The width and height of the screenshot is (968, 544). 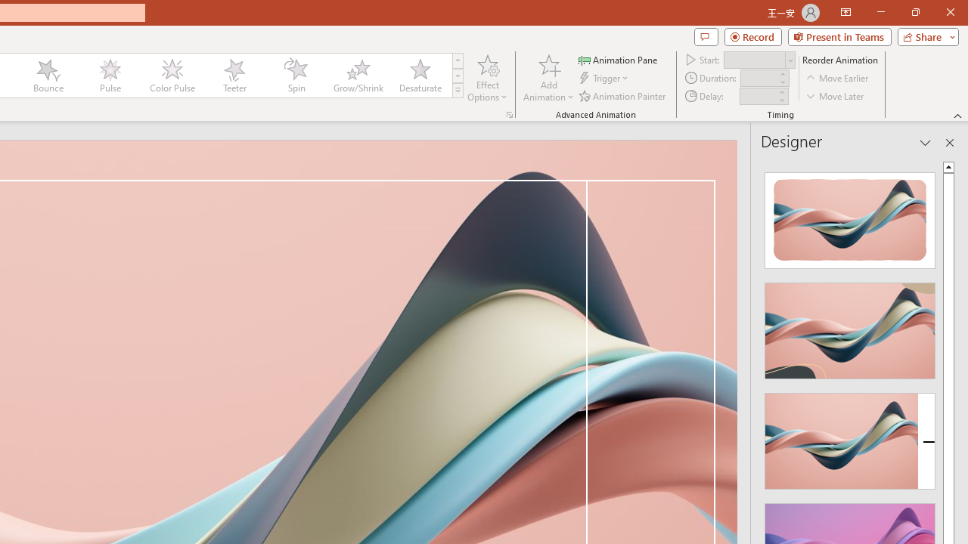 I want to click on Animation Pane, so click(x=619, y=59).